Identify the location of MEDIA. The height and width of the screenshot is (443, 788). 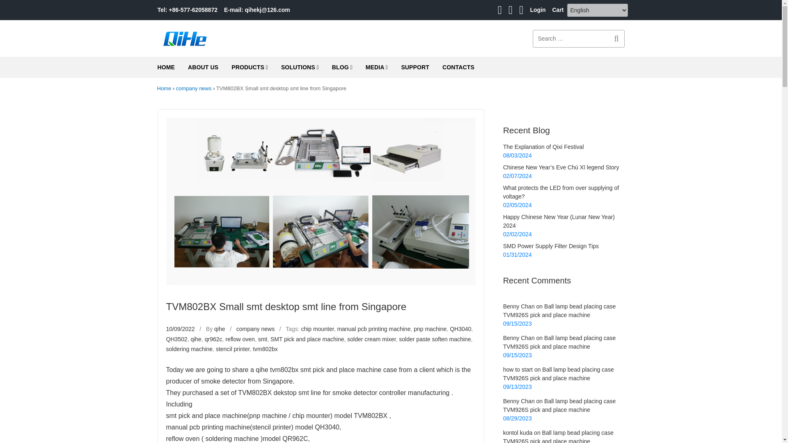
(377, 68).